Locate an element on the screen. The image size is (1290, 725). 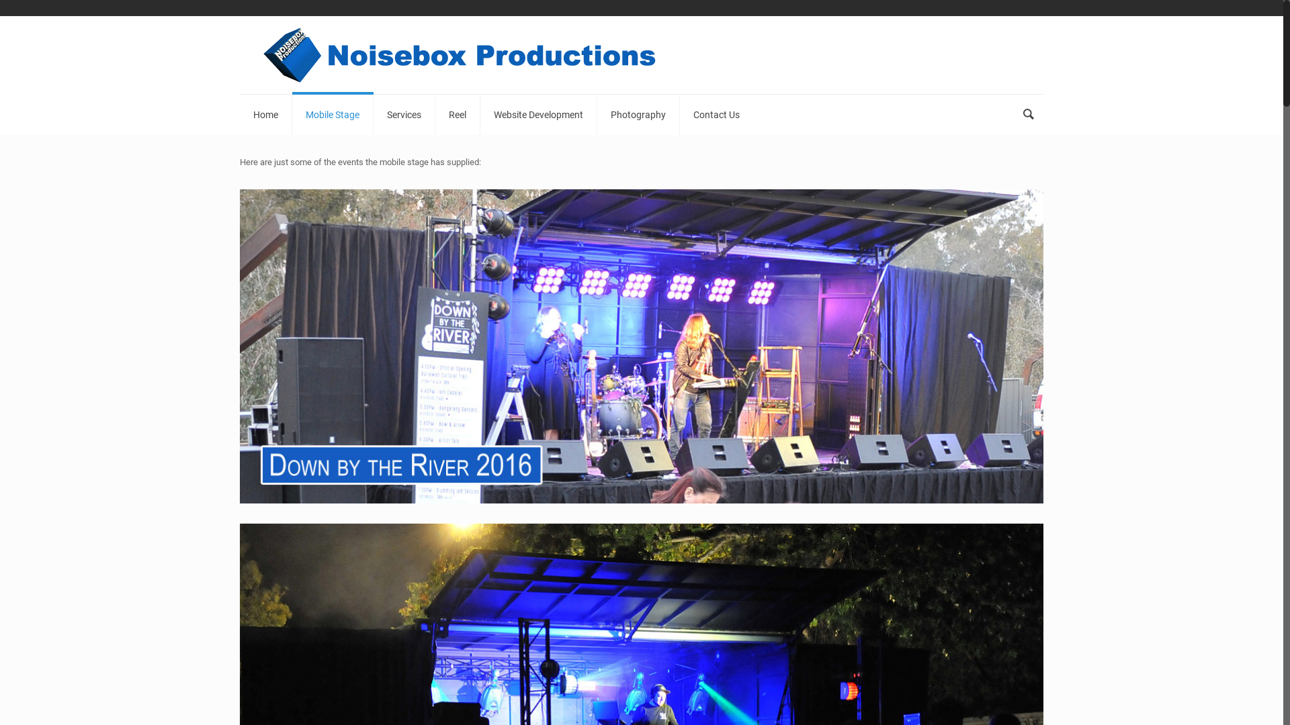
Home is located at coordinates (266, 115).